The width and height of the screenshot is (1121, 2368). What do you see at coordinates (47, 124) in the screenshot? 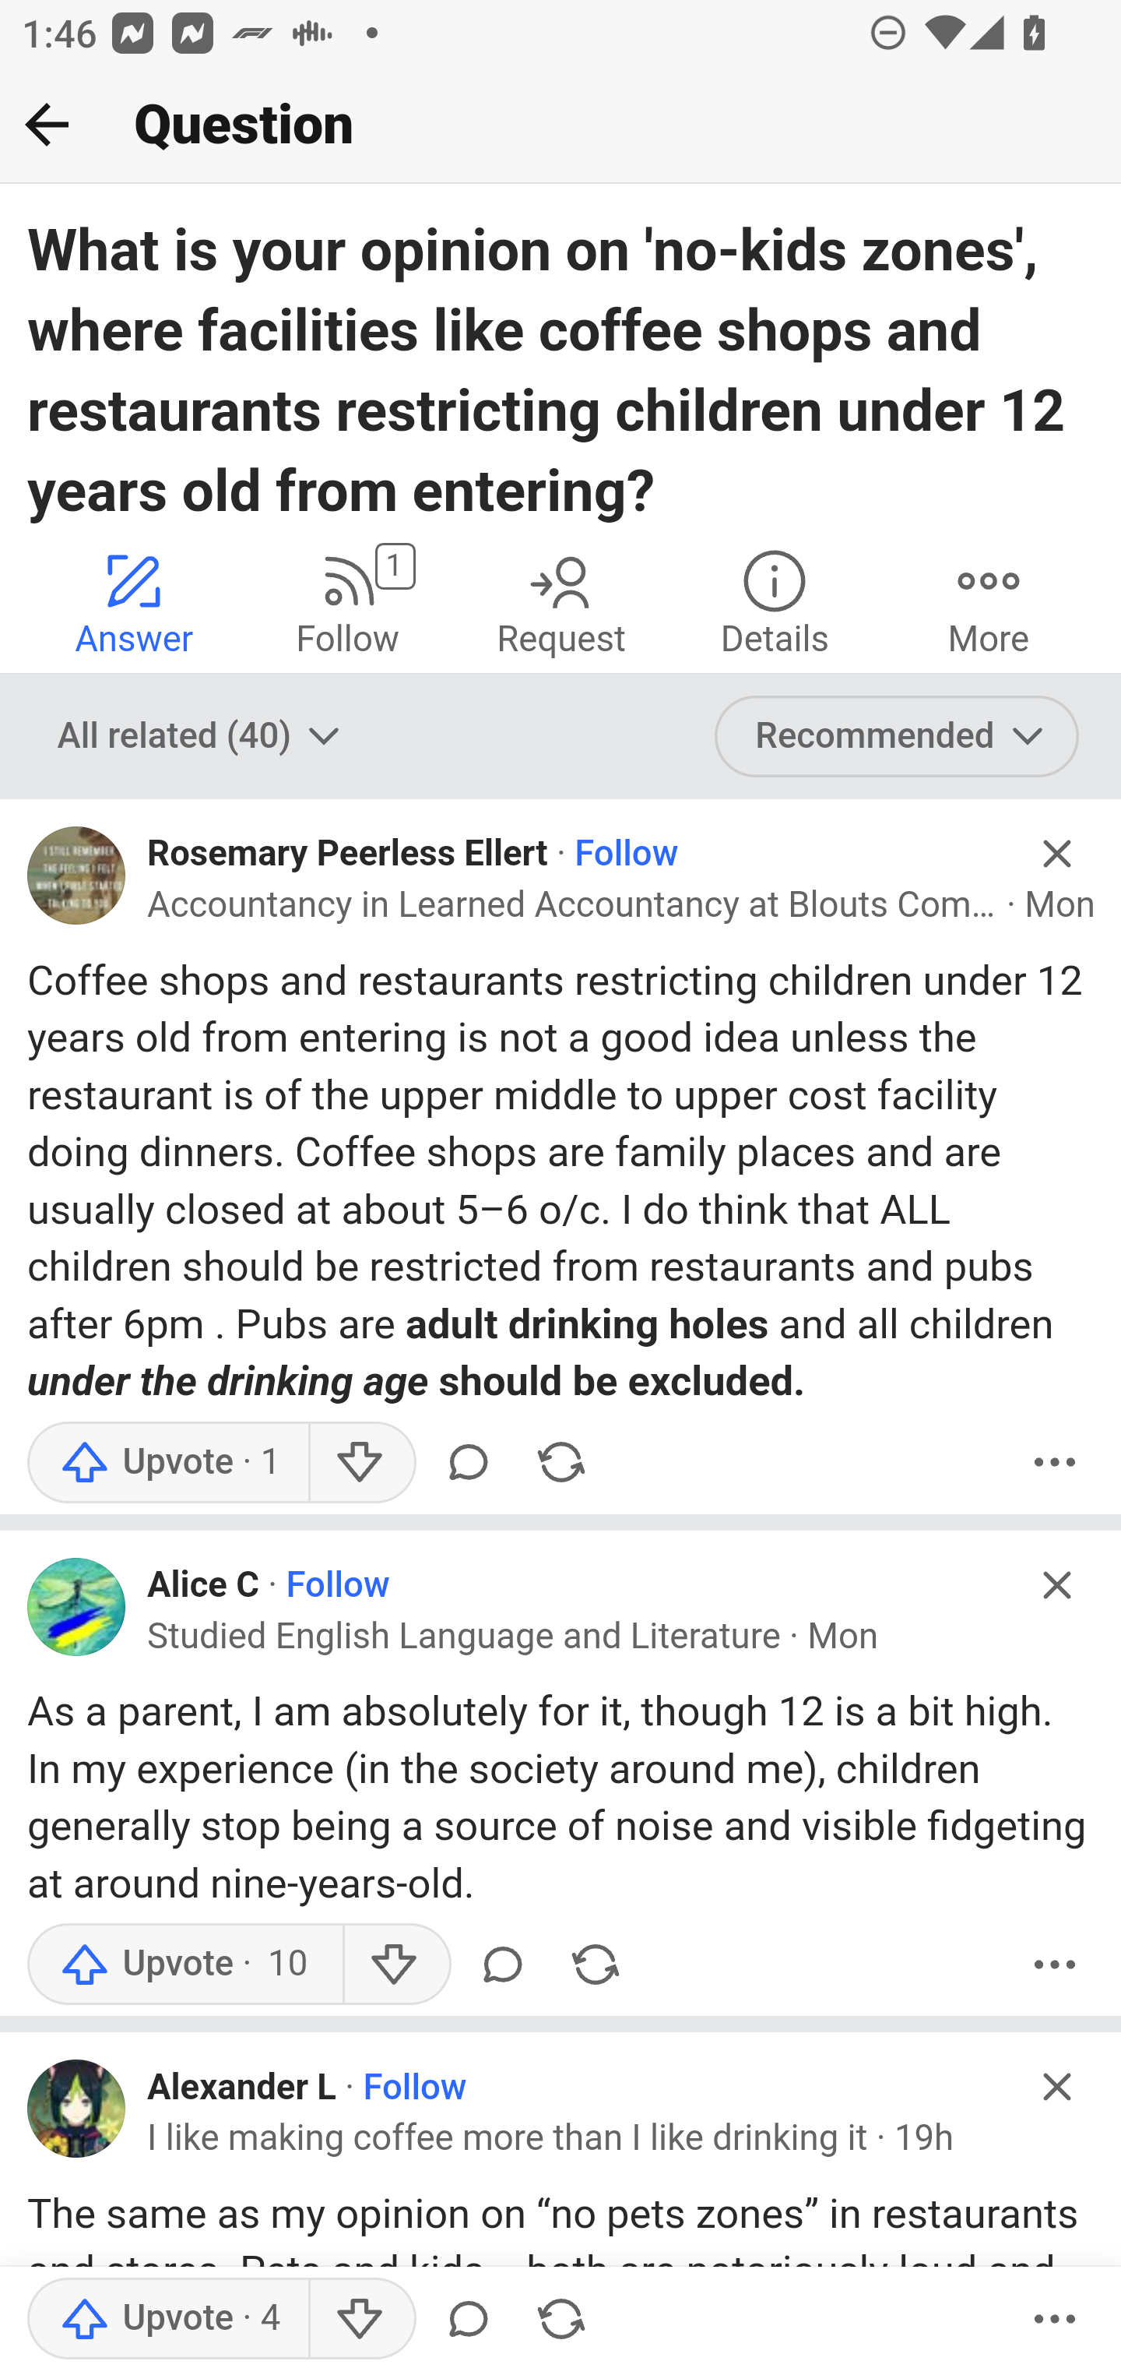
I see `Back` at bounding box center [47, 124].